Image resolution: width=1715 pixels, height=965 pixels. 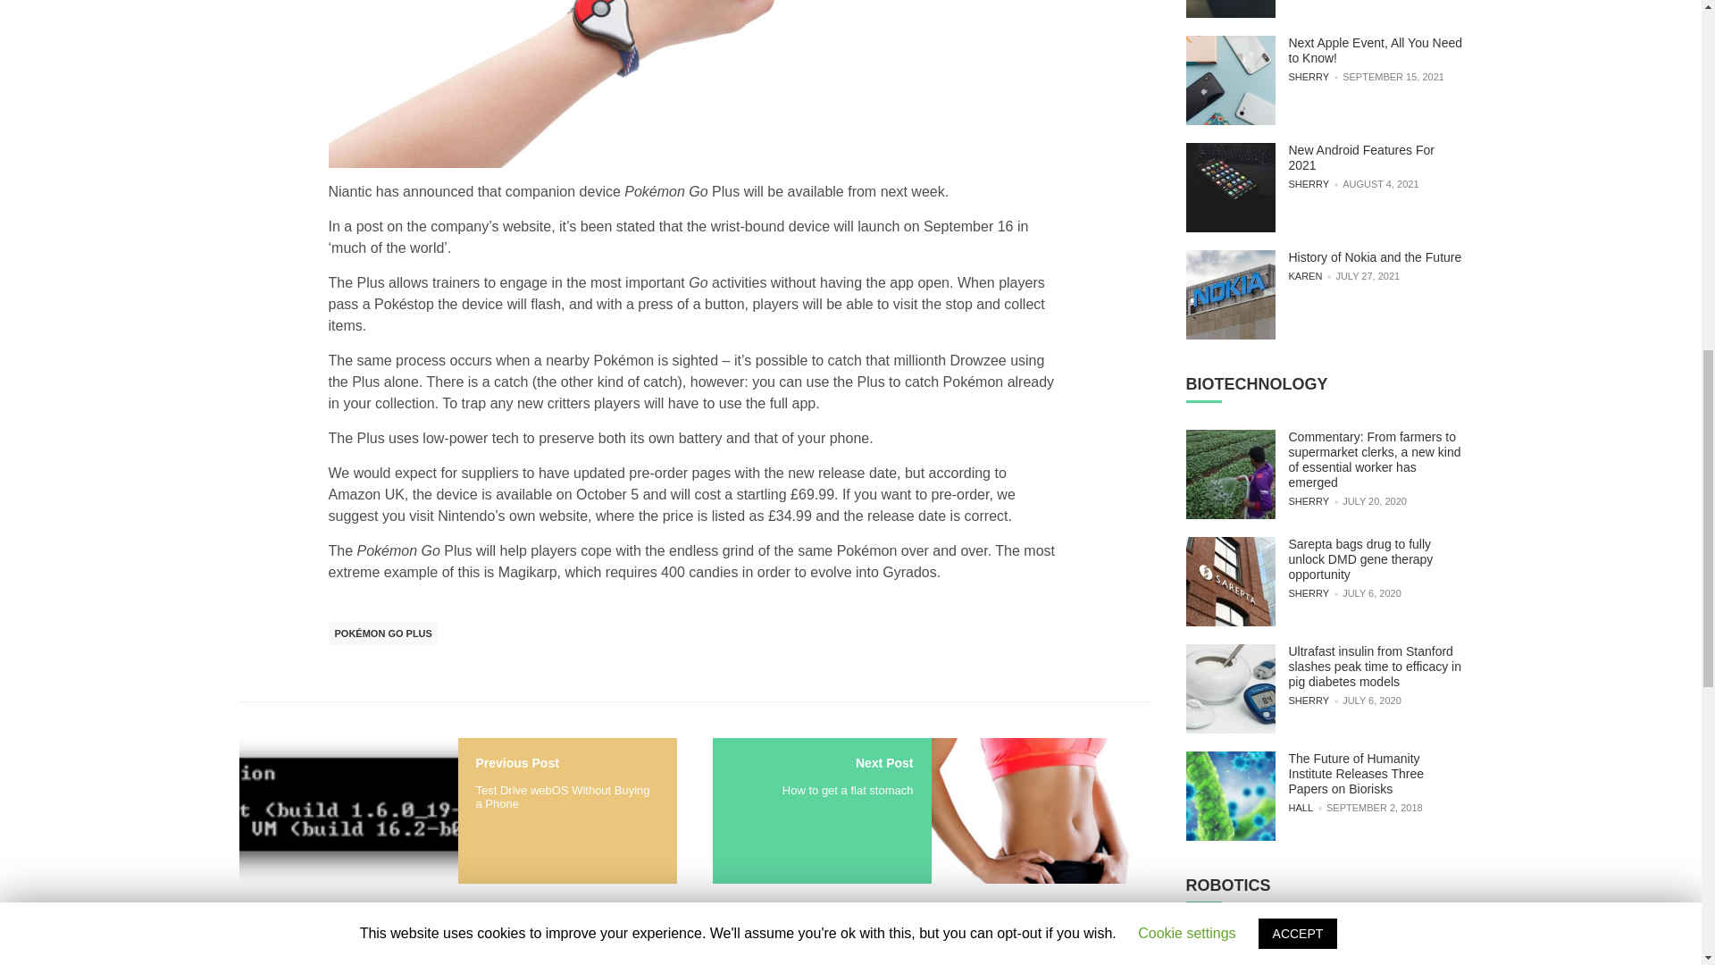 I want to click on Next Post, so click(x=884, y=762).